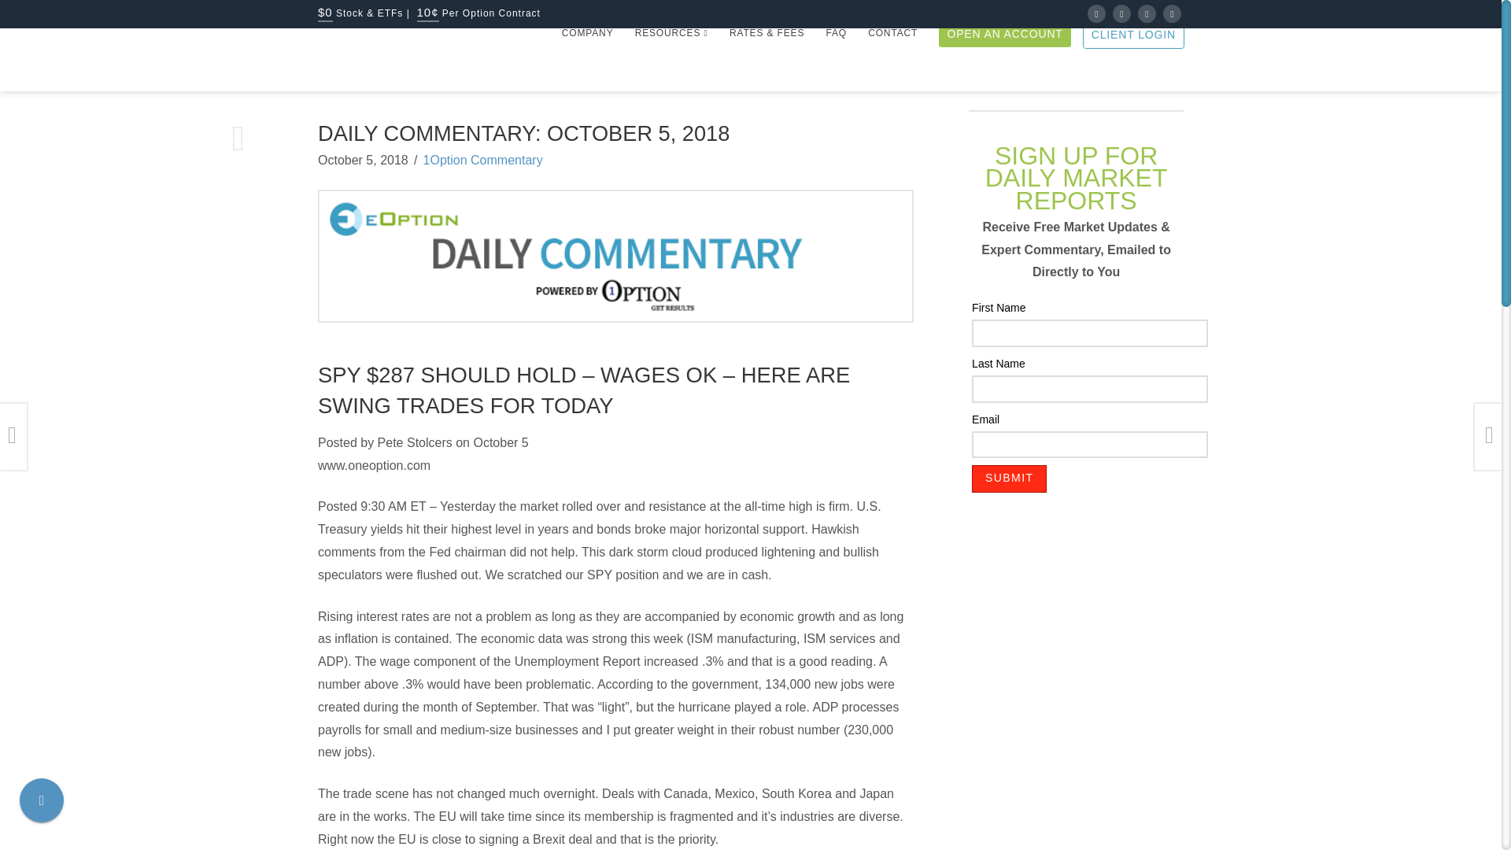 The height and width of the screenshot is (850, 1511). I want to click on RESOURCES, so click(671, 59).